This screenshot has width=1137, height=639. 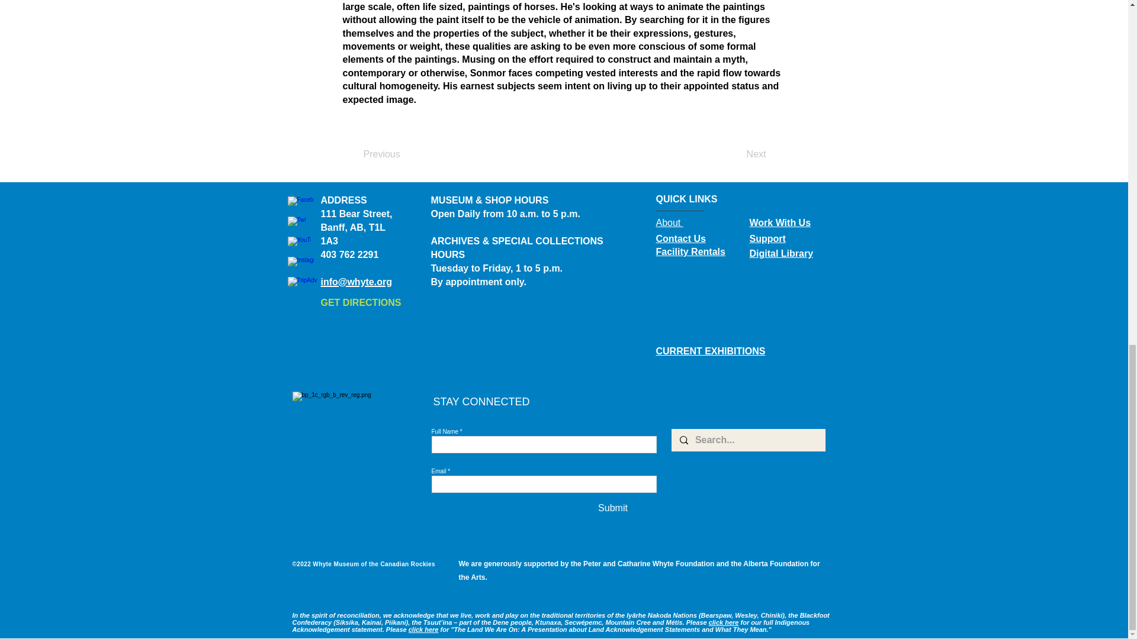 What do you see at coordinates (782, 253) in the screenshot?
I see `Digital Library` at bounding box center [782, 253].